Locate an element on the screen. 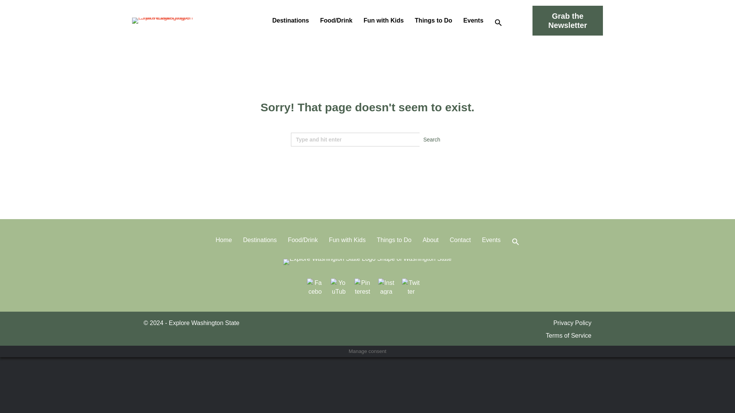  EWSLogoSmall is located at coordinates (367, 262).